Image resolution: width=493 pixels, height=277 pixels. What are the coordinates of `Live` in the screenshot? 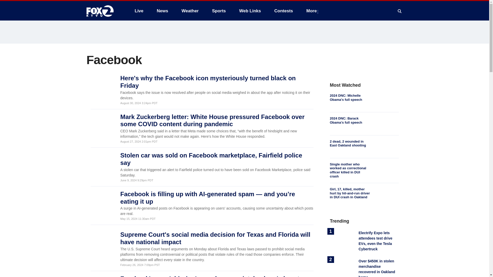 It's located at (139, 11).